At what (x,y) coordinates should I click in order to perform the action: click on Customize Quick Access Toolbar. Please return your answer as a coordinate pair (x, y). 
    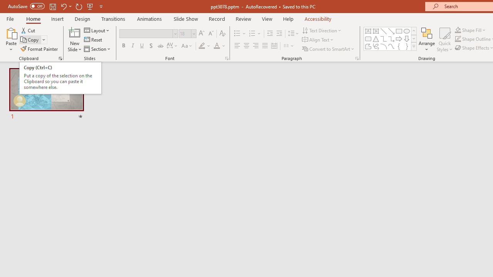
    Looking at the image, I should click on (101, 6).